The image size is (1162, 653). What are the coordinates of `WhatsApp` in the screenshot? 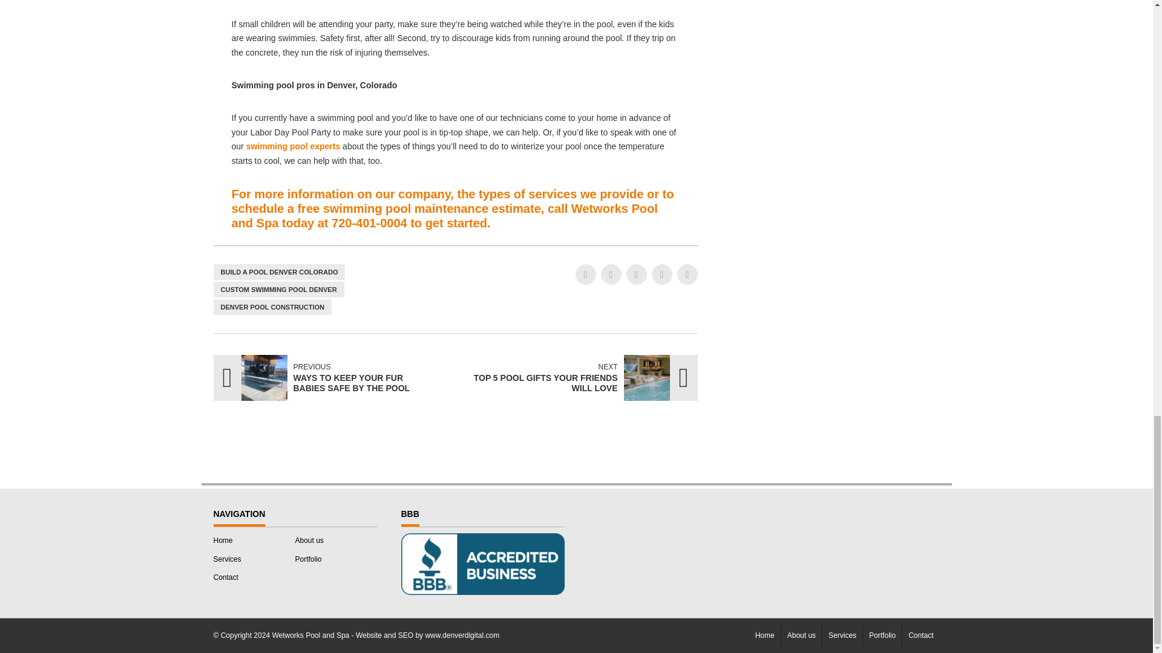 It's located at (661, 275).